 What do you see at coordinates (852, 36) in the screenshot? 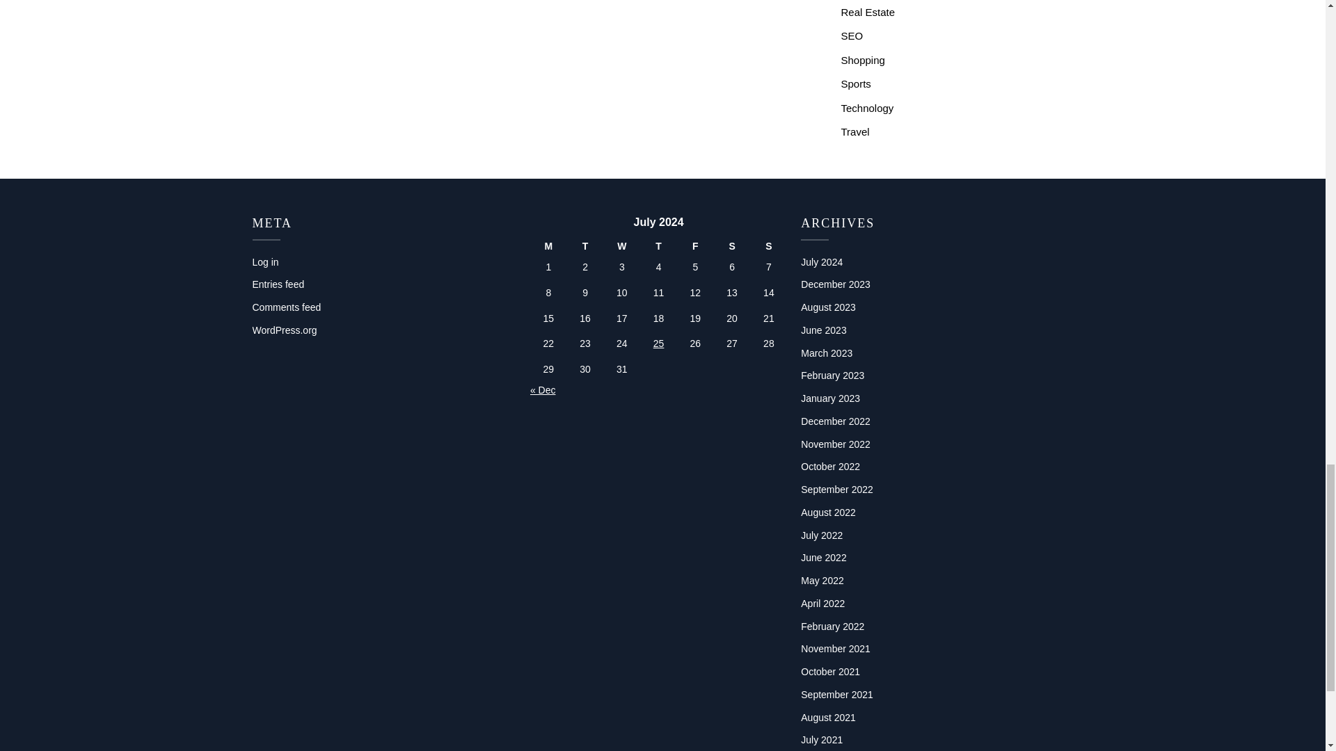
I see `SEO` at bounding box center [852, 36].